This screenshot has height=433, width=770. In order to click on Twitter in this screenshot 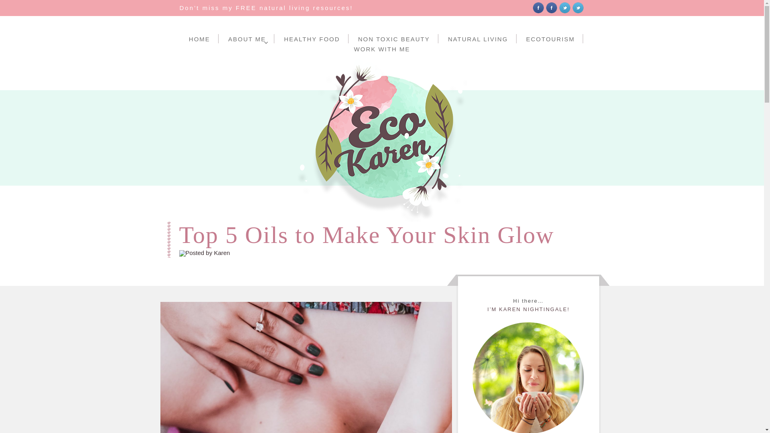, I will do `click(564, 8)`.